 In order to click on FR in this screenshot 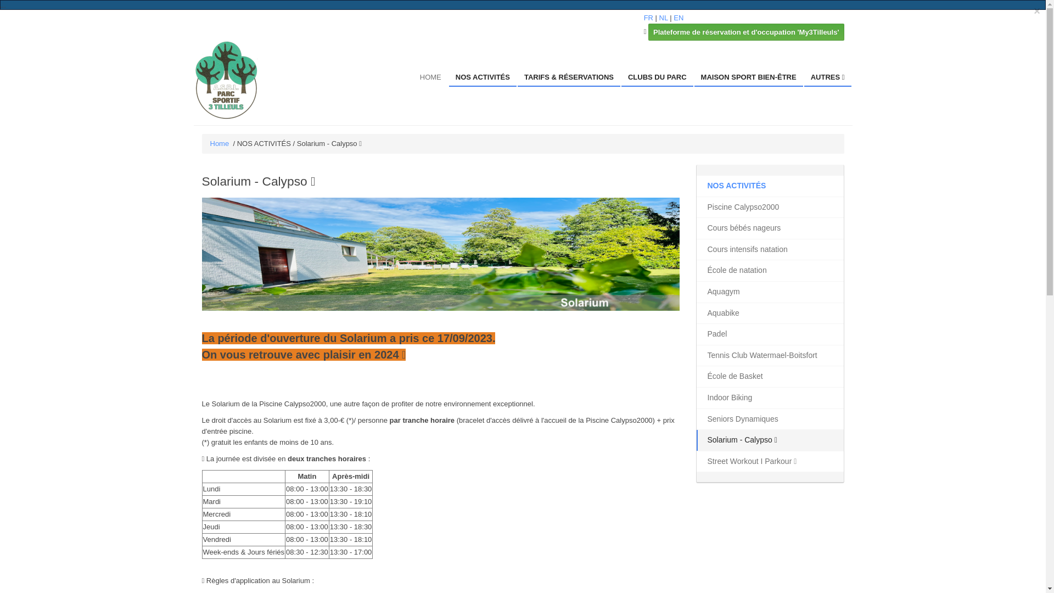, I will do `click(649, 18)`.